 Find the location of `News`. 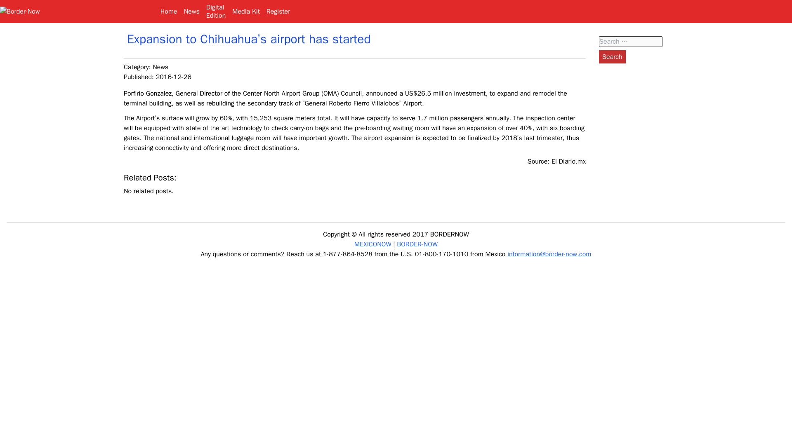

News is located at coordinates (160, 67).